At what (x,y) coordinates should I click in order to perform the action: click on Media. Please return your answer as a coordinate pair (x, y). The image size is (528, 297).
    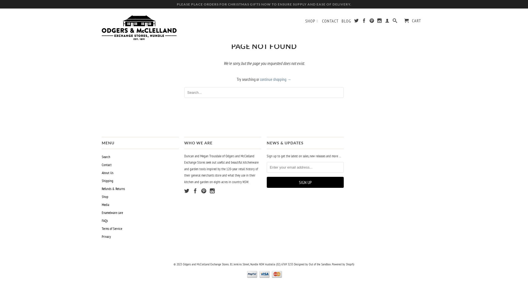
    Looking at the image, I should click on (106, 205).